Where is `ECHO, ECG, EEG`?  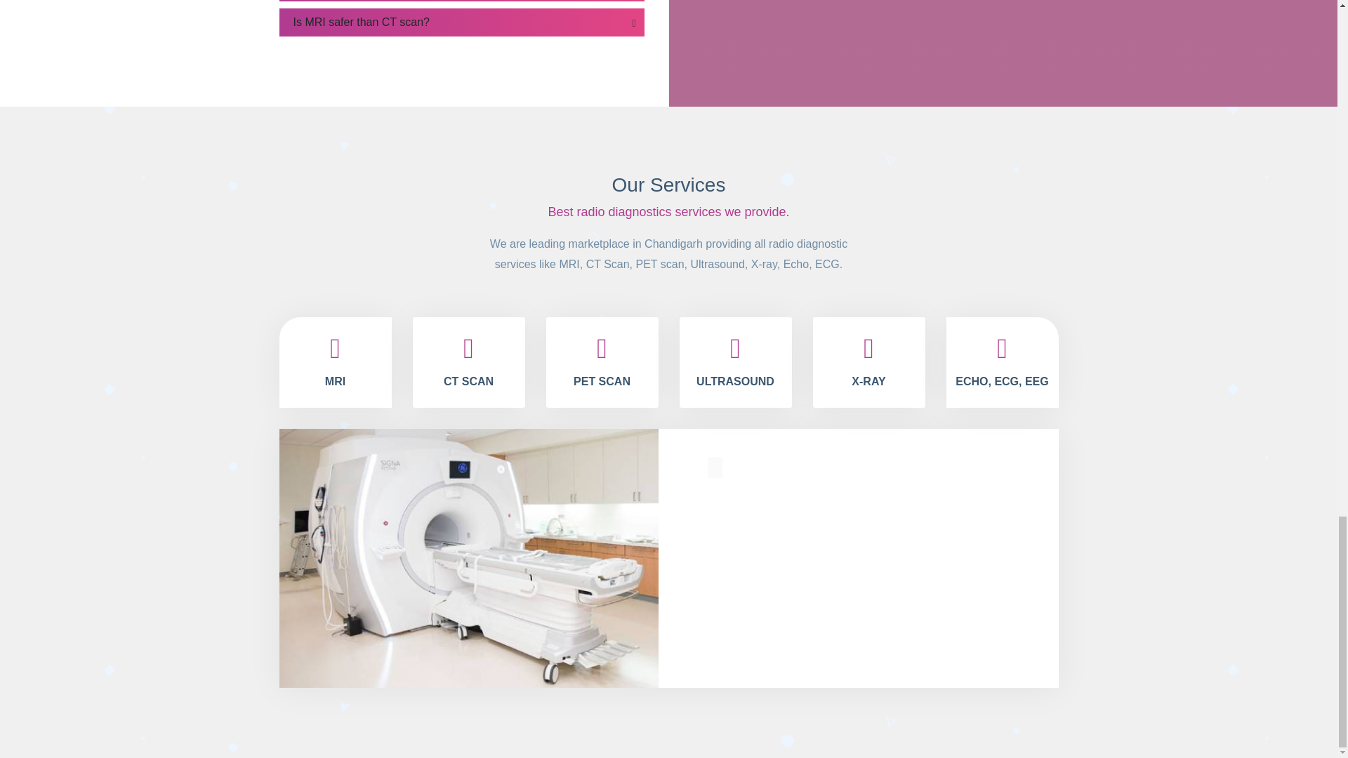 ECHO, ECG, EEG is located at coordinates (1002, 362).